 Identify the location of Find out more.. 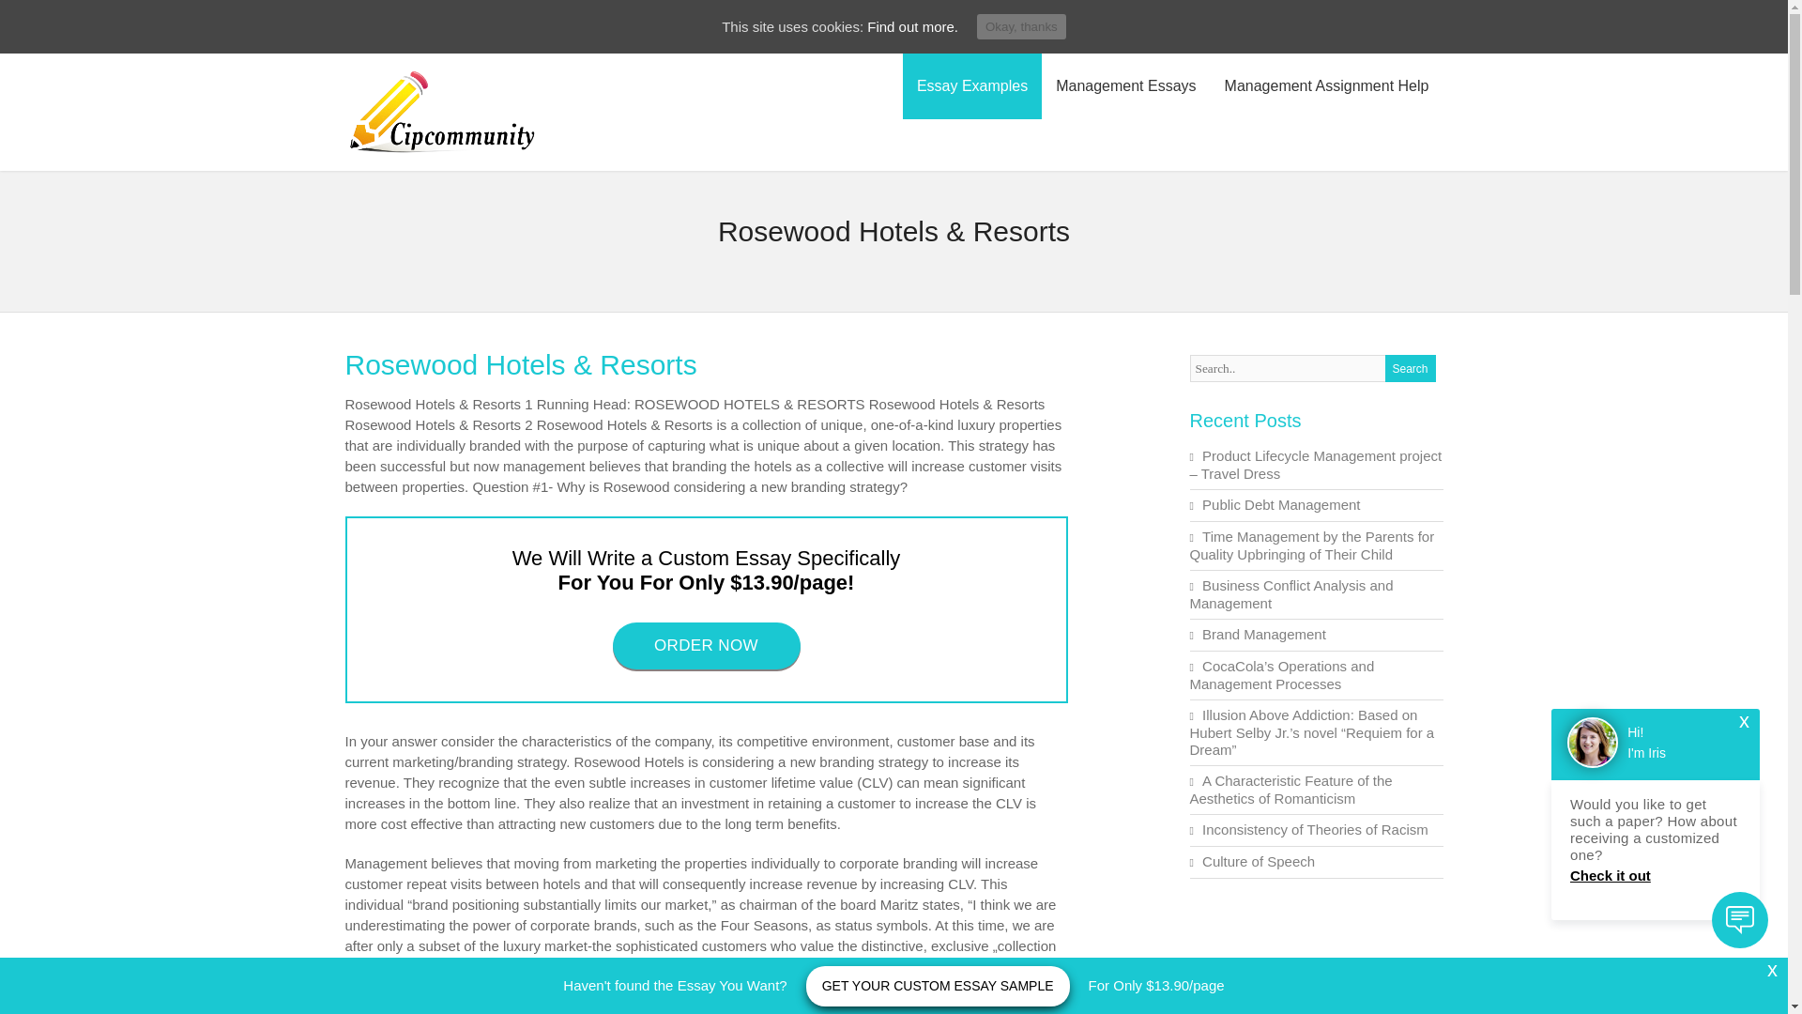
(912, 26).